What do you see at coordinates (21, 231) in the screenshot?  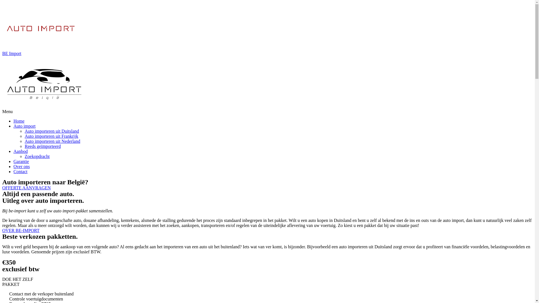 I see `OVER BE-IMPORT` at bounding box center [21, 231].